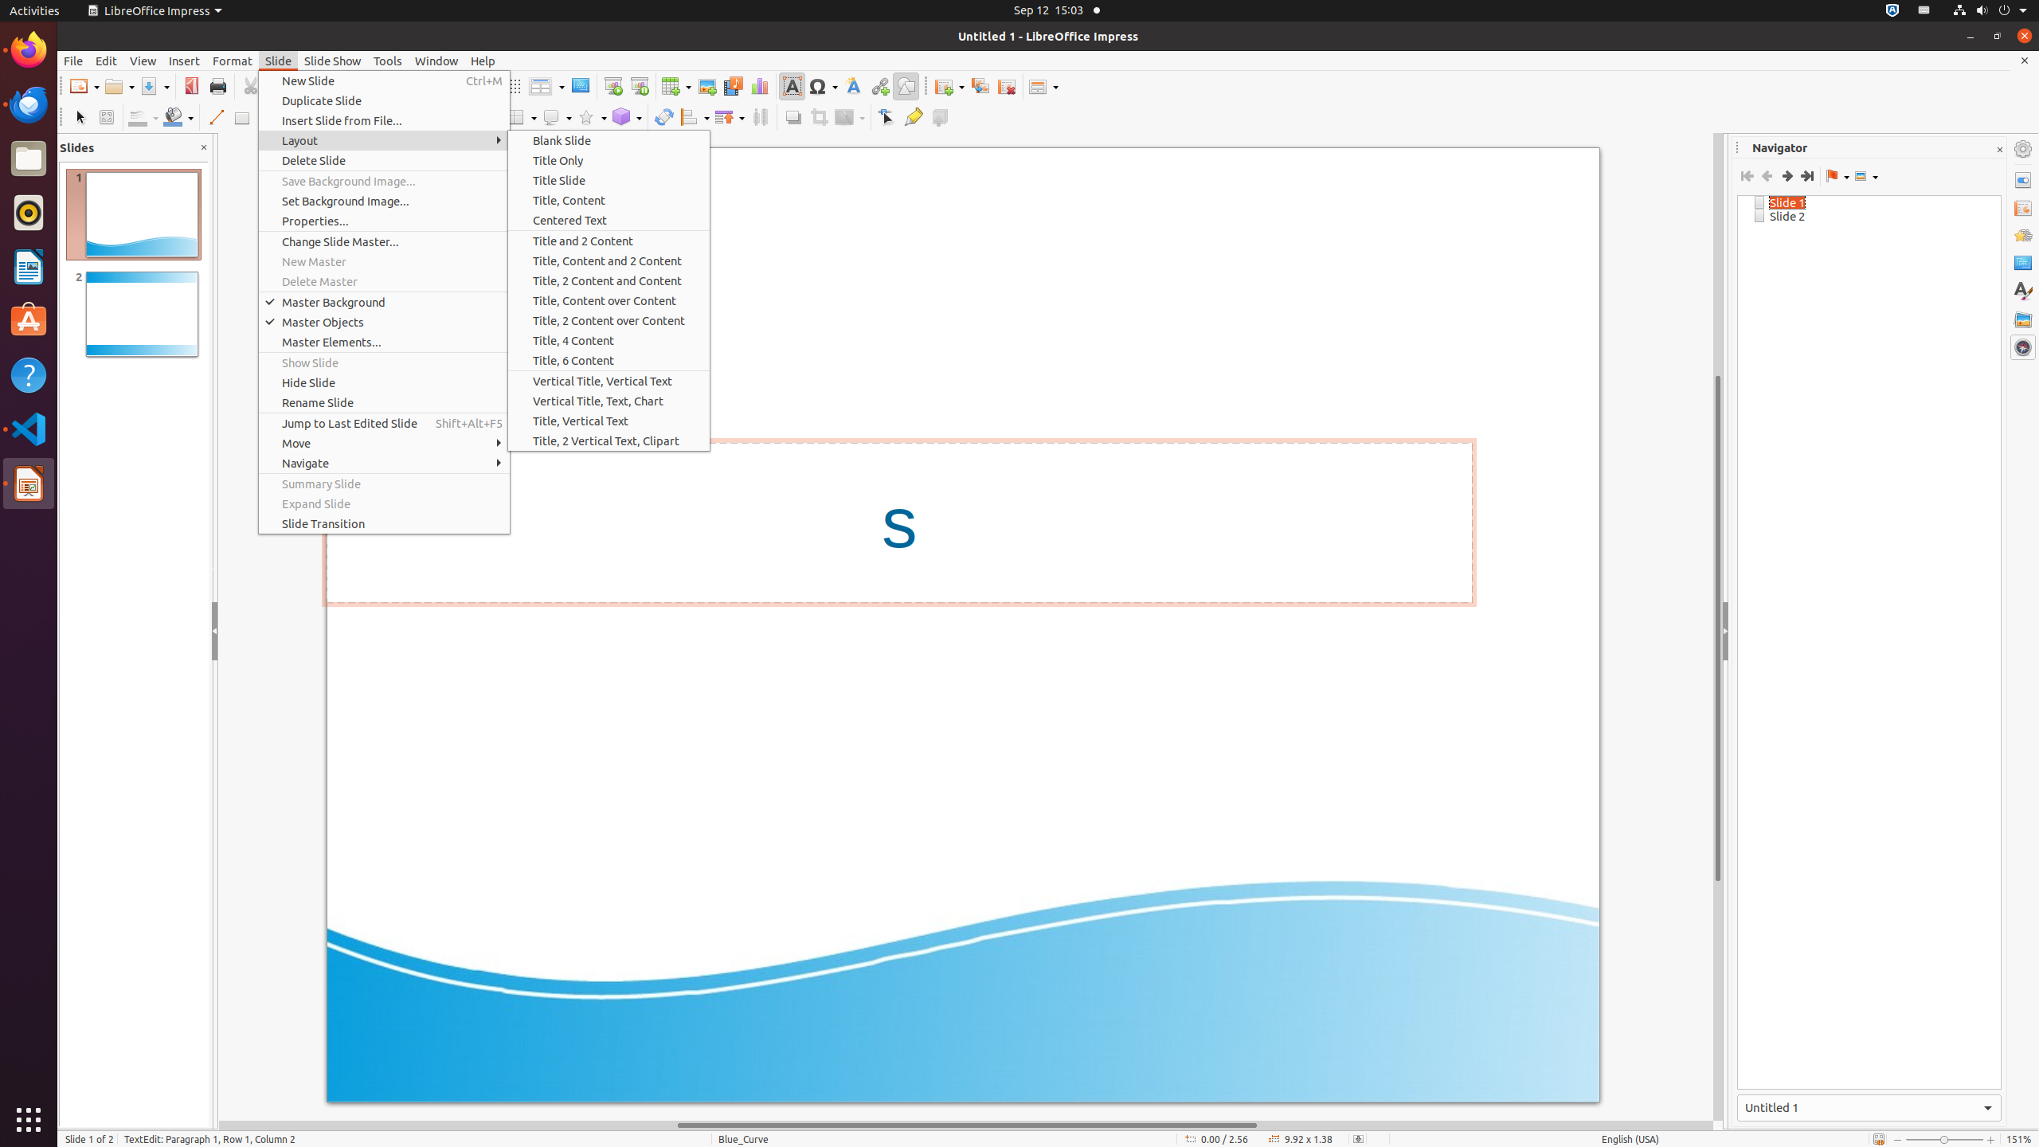 The height and width of the screenshot is (1147, 2039). What do you see at coordinates (384, 81) in the screenshot?
I see `New Slide` at bounding box center [384, 81].